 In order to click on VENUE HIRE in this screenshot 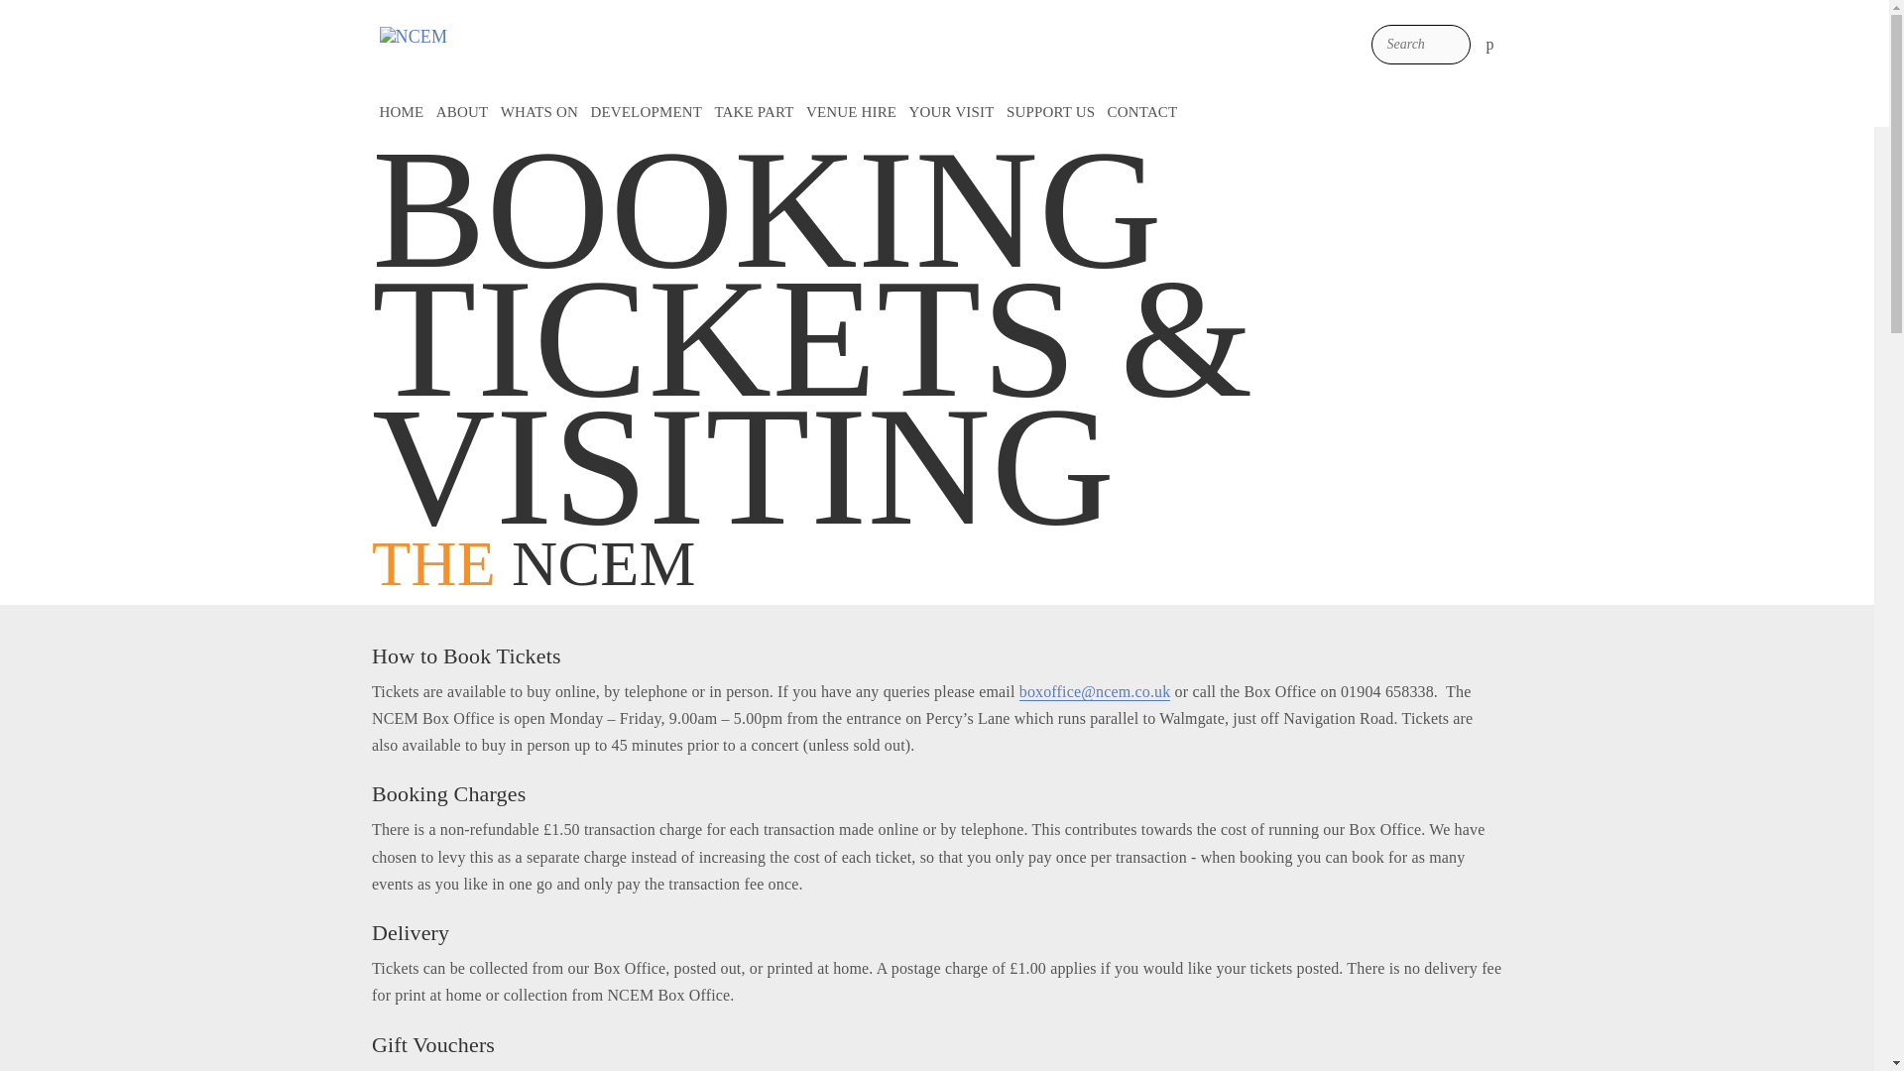, I will do `click(851, 114)`.